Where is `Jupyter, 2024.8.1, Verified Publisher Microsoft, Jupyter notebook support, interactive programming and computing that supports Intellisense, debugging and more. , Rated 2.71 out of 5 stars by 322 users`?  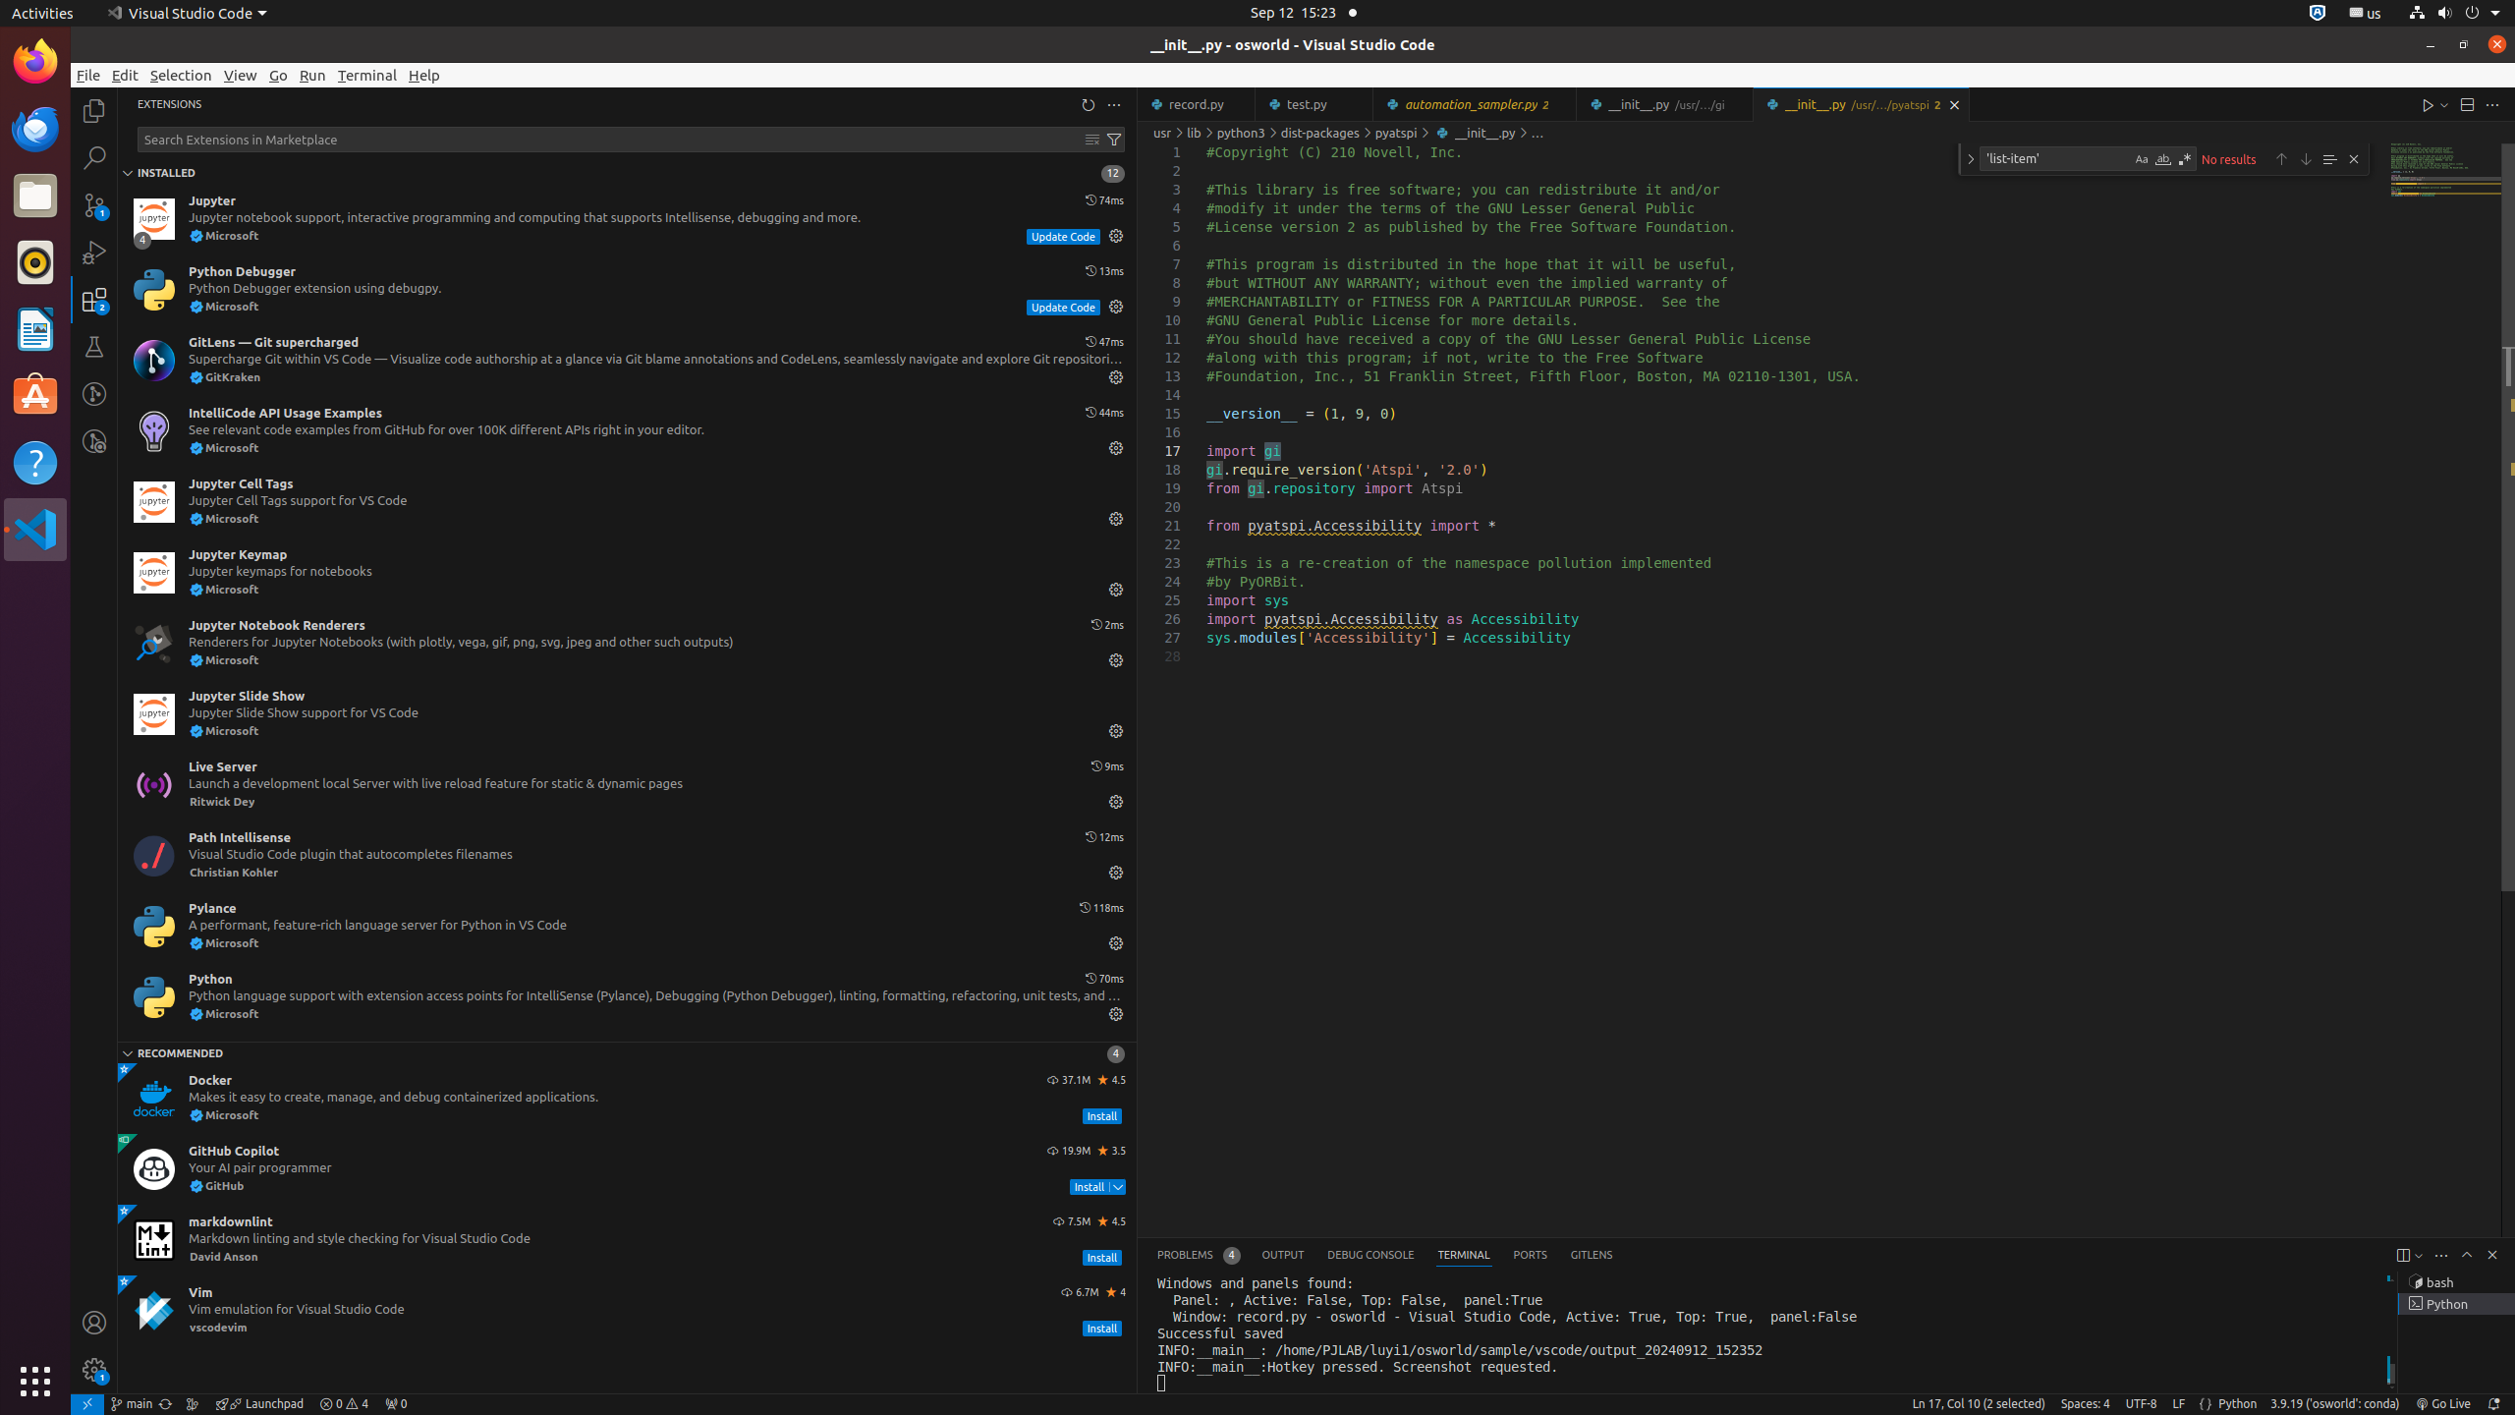
Jupyter, 2024.8.1, Verified Publisher Microsoft, Jupyter notebook support, interactive programming and computing that supports Intellisense, debugging and more. , Rated 2.71 out of 5 stars by 322 users is located at coordinates (627, 219).